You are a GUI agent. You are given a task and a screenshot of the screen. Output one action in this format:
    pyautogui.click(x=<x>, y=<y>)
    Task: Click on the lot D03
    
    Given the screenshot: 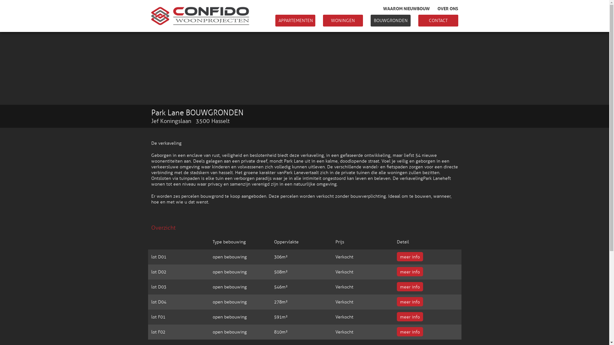 What is the action you would take?
    pyautogui.click(x=159, y=287)
    